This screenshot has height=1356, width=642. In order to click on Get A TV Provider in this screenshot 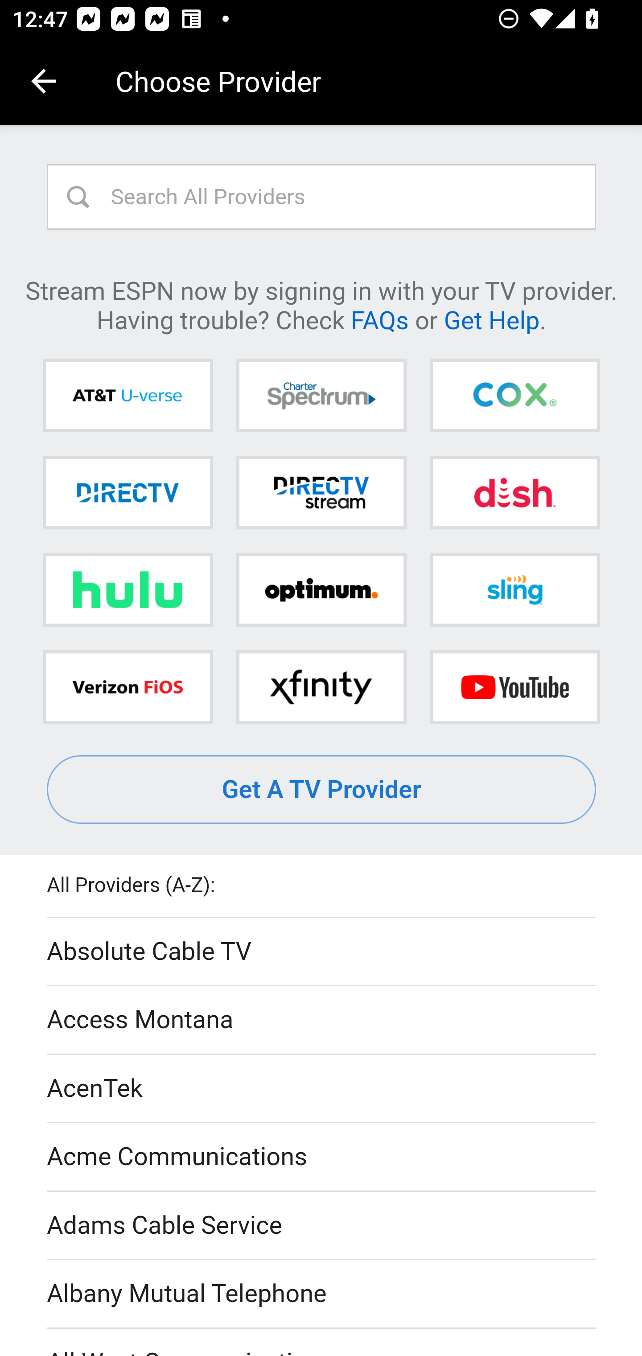, I will do `click(322, 790)`.